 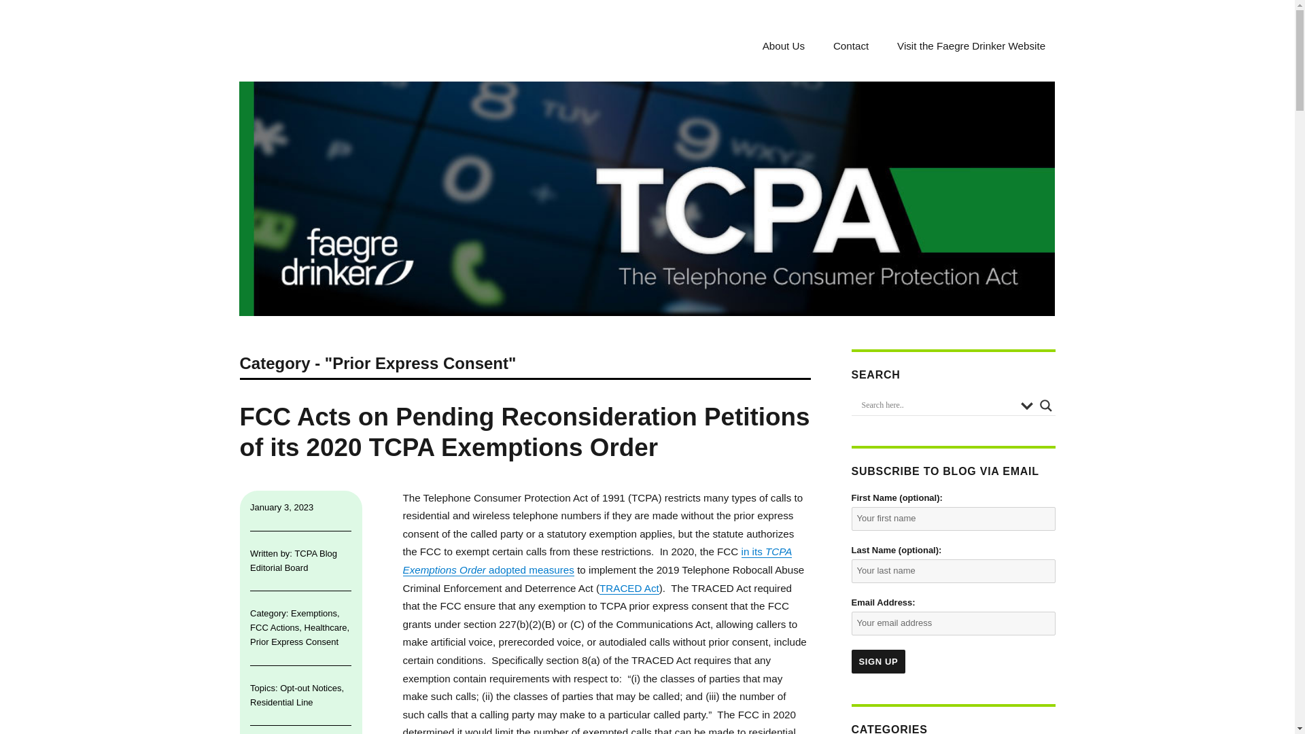 I want to click on Healthcare, so click(x=325, y=627).